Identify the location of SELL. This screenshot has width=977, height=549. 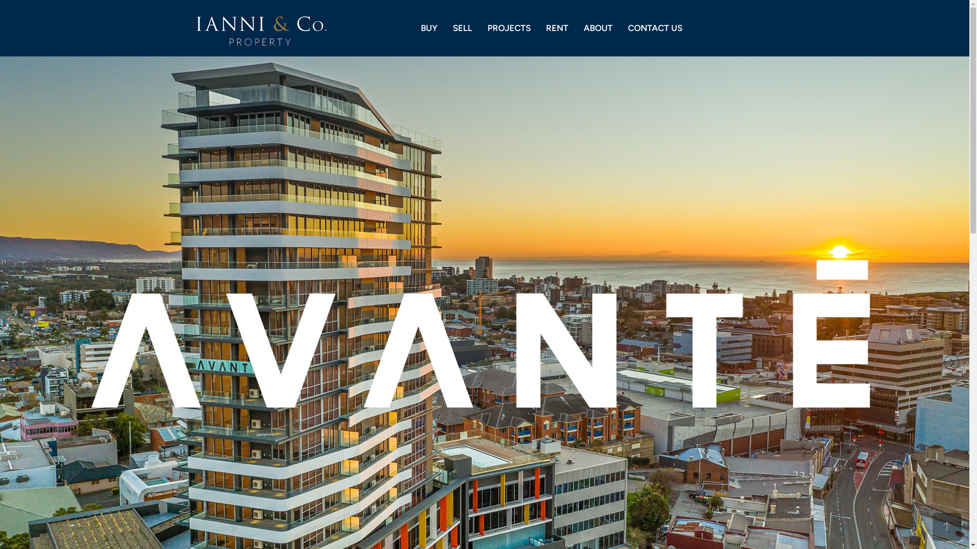
(463, 28).